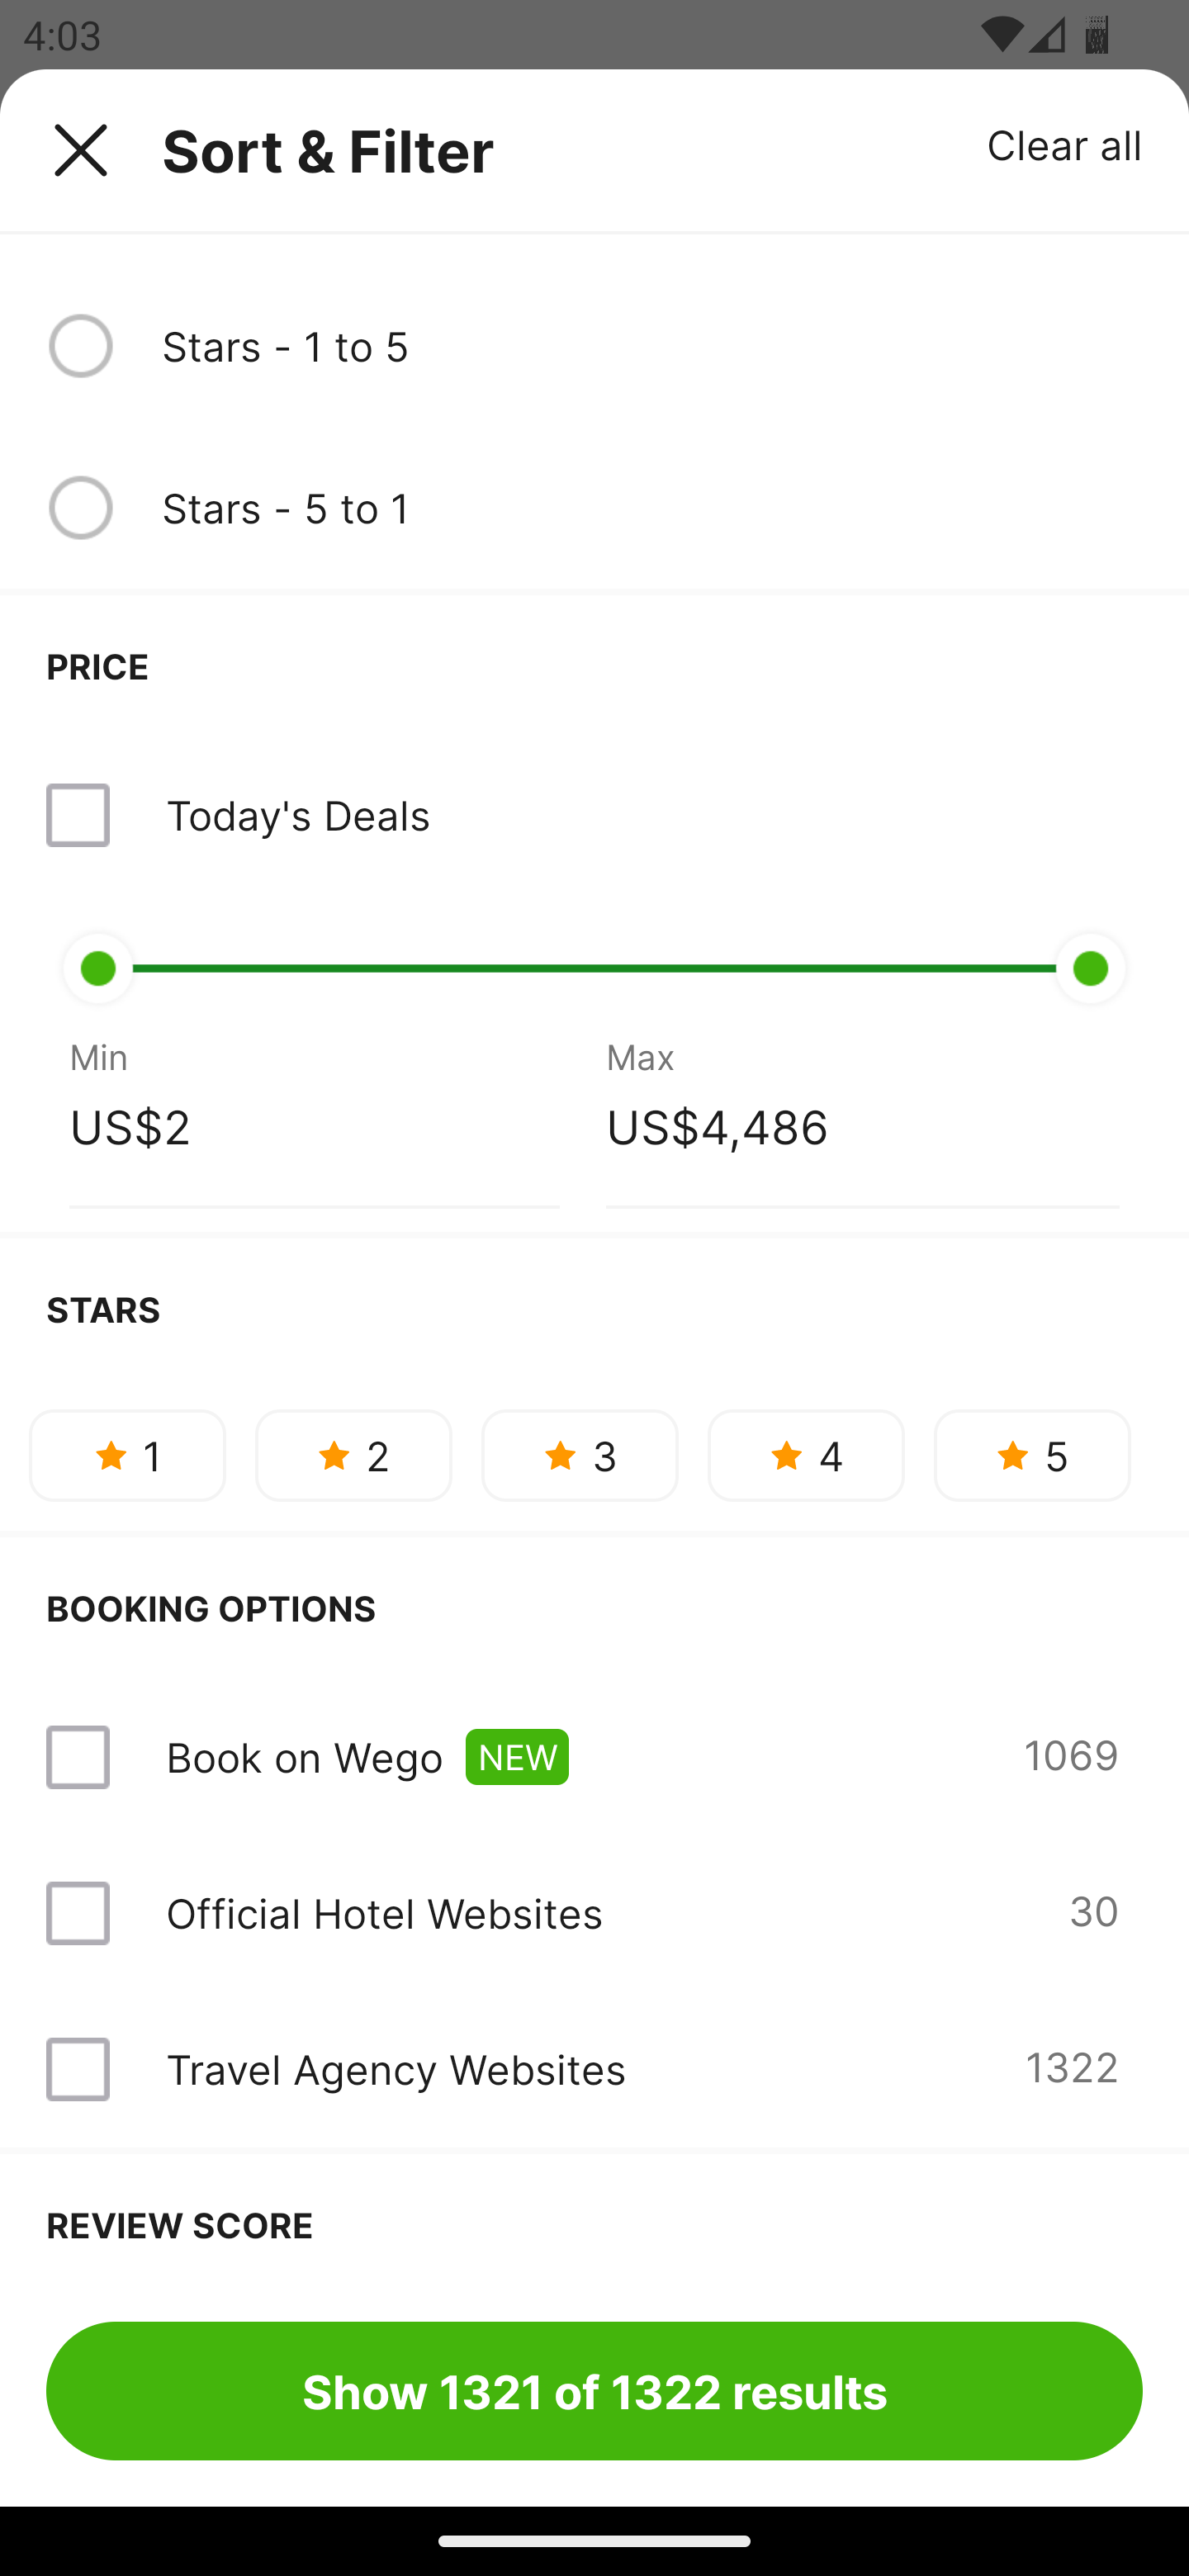 The width and height of the screenshot is (1189, 2576). What do you see at coordinates (651, 346) in the screenshot?
I see `Stars - 1 to 5` at bounding box center [651, 346].